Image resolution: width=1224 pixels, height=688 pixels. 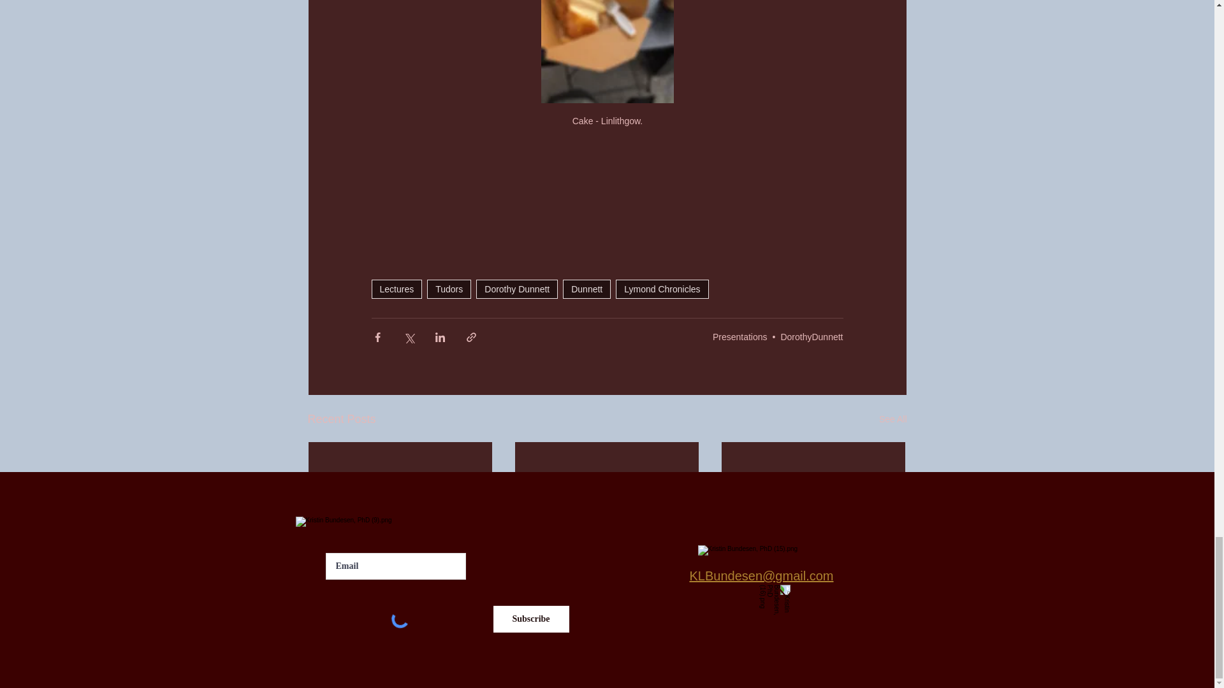 I want to click on Dunnett, so click(x=586, y=289).